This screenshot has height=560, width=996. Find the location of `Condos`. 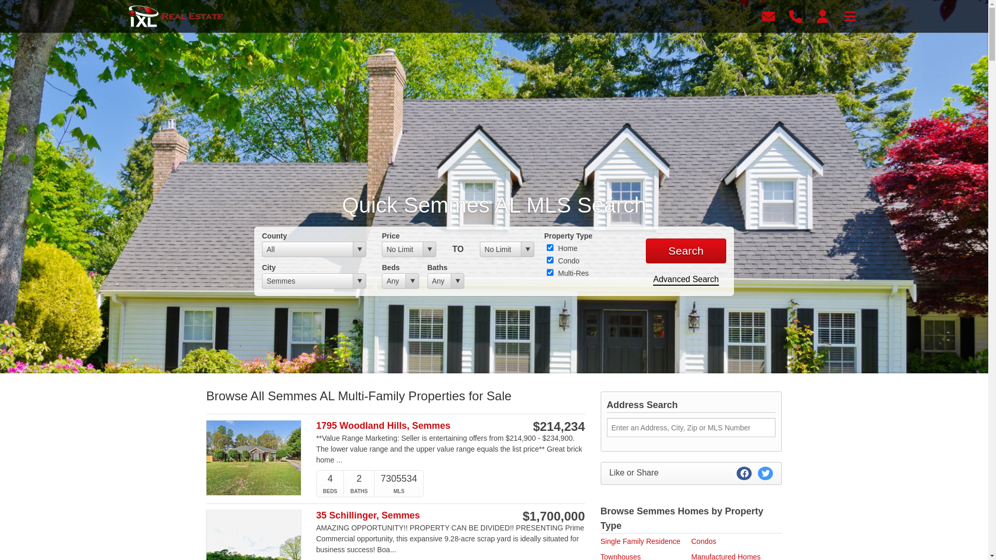

Condos is located at coordinates (703, 541).